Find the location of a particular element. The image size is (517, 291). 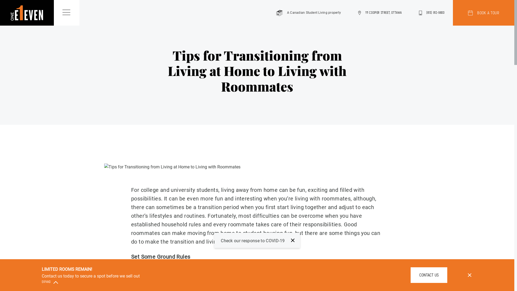

EXPAND is located at coordinates (48, 282).